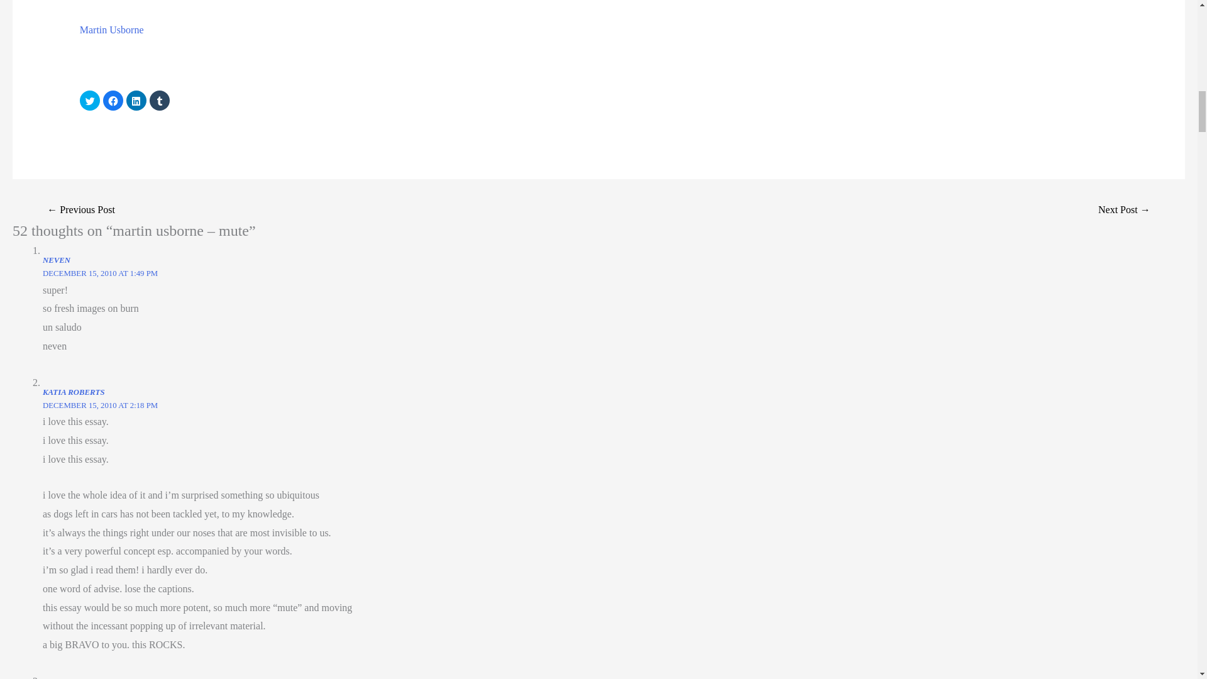 This screenshot has width=1207, height=679. I want to click on Click to share on Twitter, so click(89, 101).